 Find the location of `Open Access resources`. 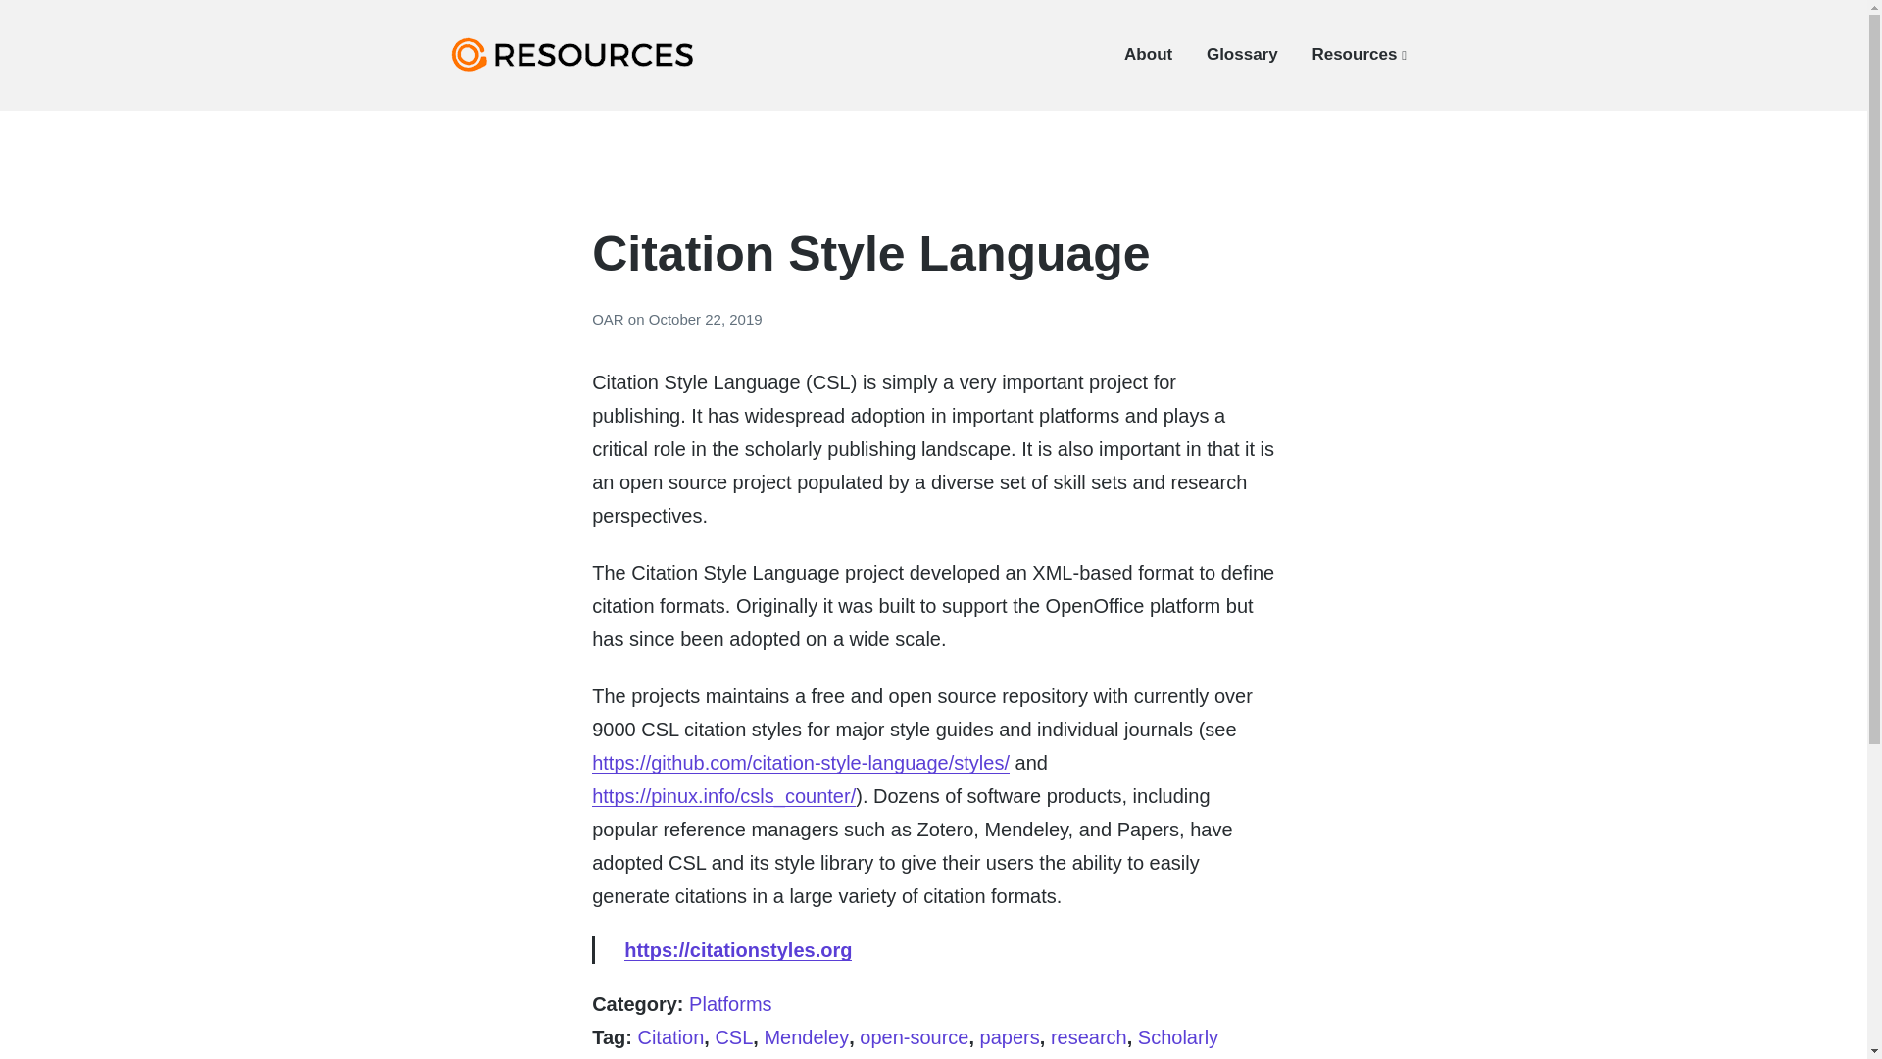

Open Access resources is located at coordinates (590, 88).